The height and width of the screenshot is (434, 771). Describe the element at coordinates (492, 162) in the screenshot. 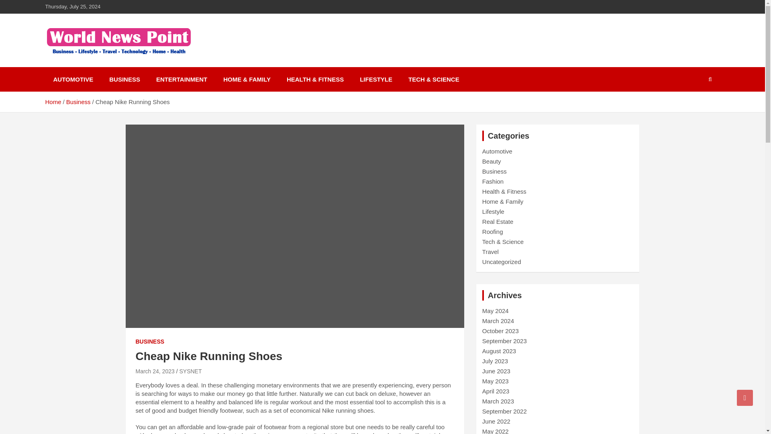

I see `Beauty` at that location.